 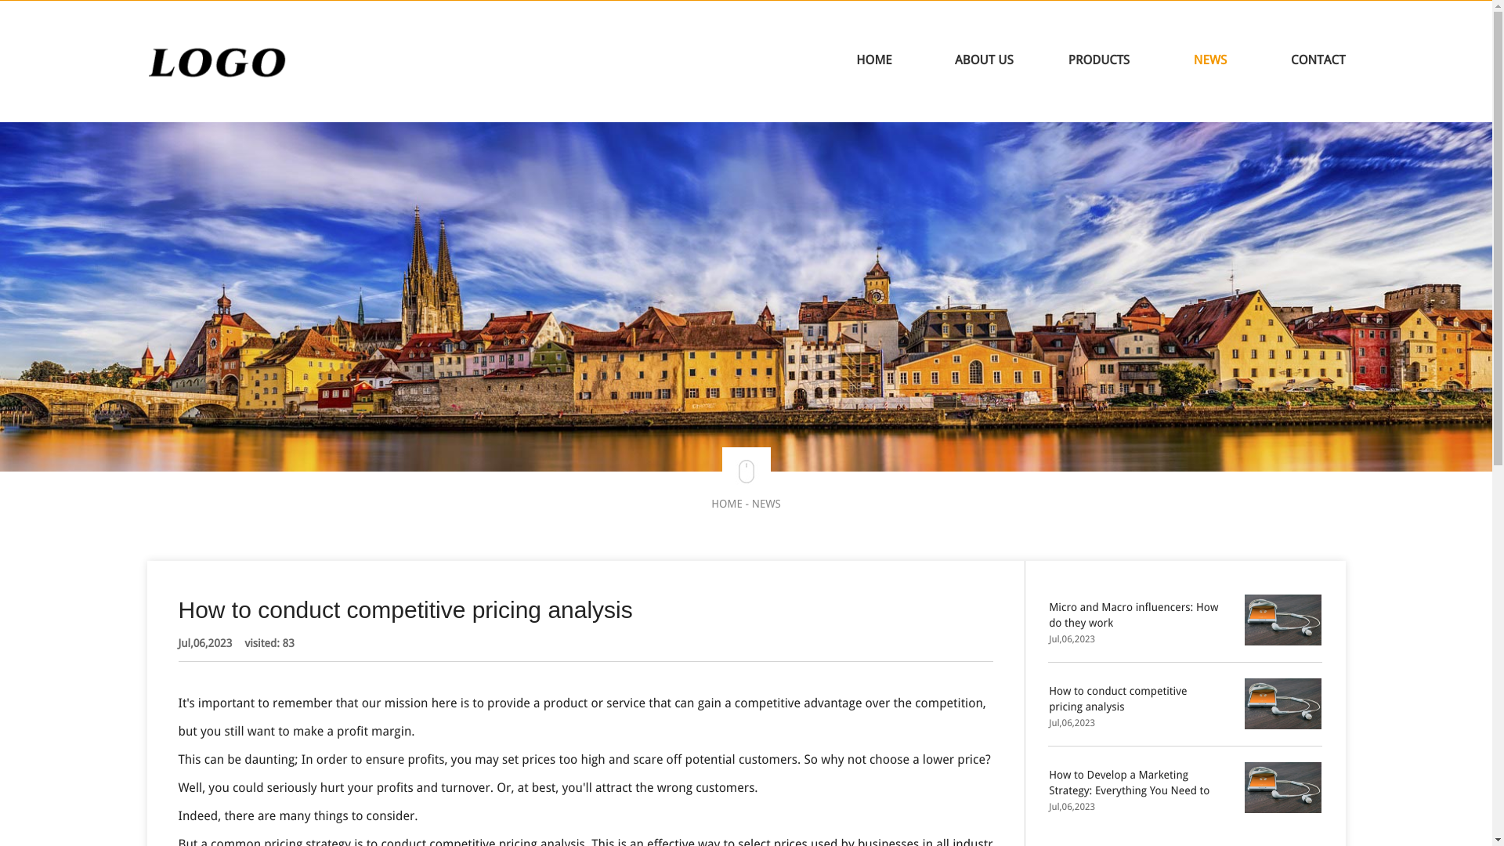 I want to click on CONTACT, so click(x=1318, y=60).